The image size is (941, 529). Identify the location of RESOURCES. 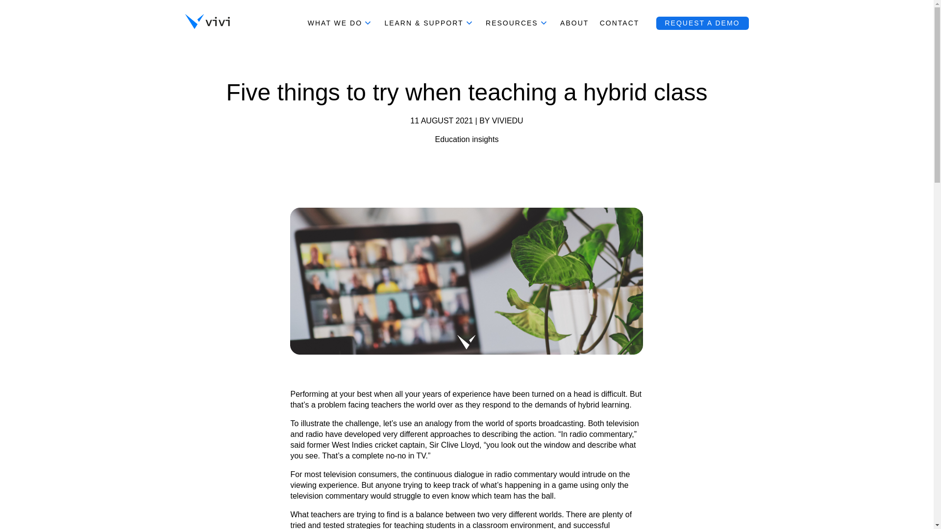
(518, 23).